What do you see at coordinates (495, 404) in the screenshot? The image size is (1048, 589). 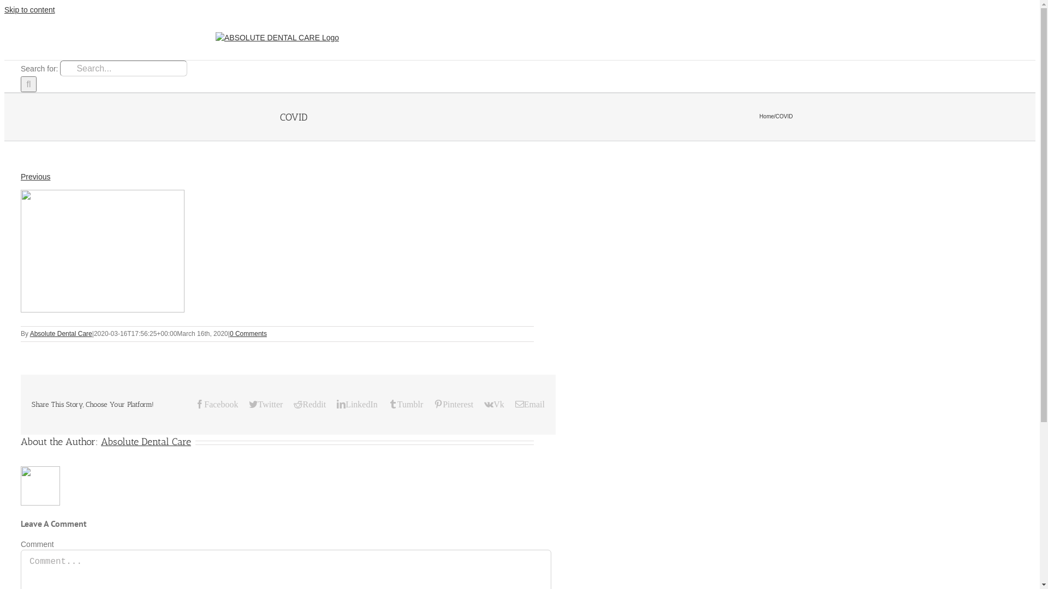 I see `Vk` at bounding box center [495, 404].